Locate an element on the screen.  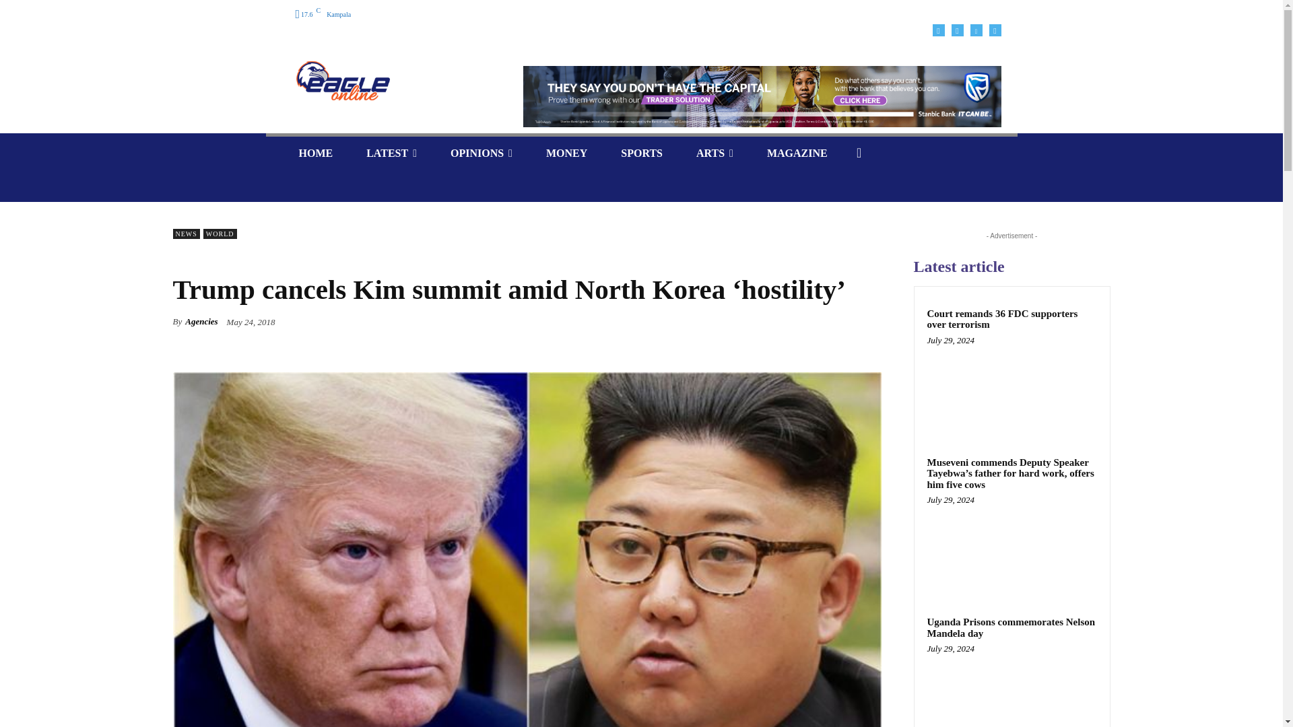
Eagle Online is located at coordinates (342, 81).